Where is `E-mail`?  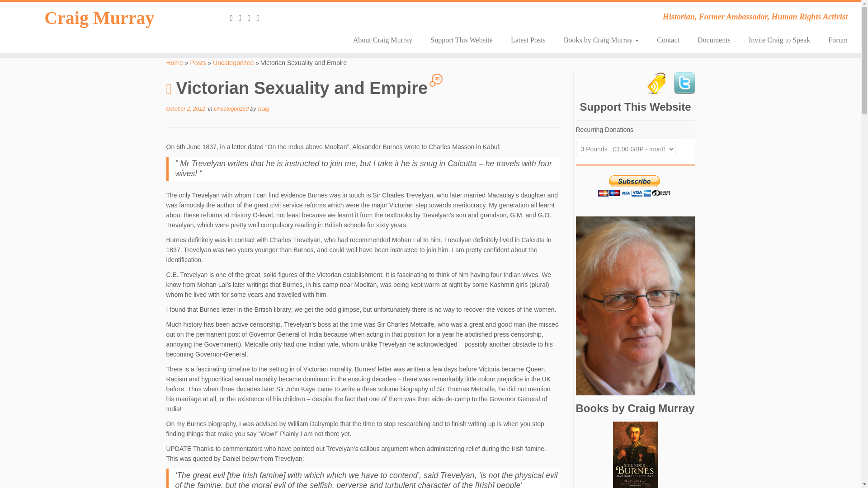 E-mail is located at coordinates (243, 18).